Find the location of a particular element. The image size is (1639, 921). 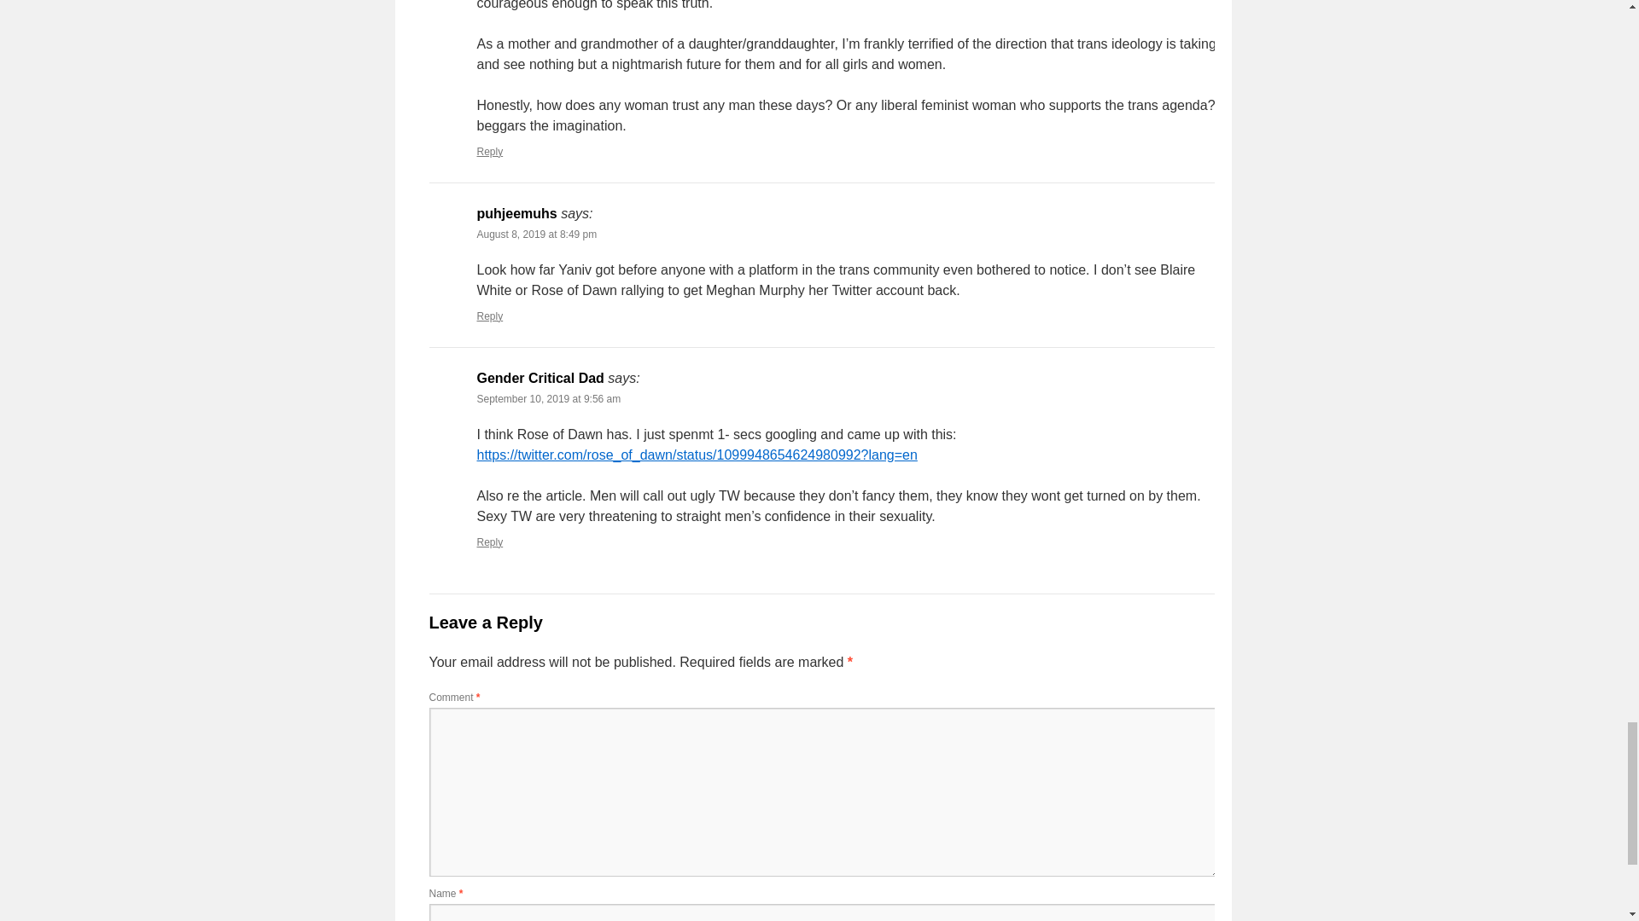

Reply is located at coordinates (490, 316).